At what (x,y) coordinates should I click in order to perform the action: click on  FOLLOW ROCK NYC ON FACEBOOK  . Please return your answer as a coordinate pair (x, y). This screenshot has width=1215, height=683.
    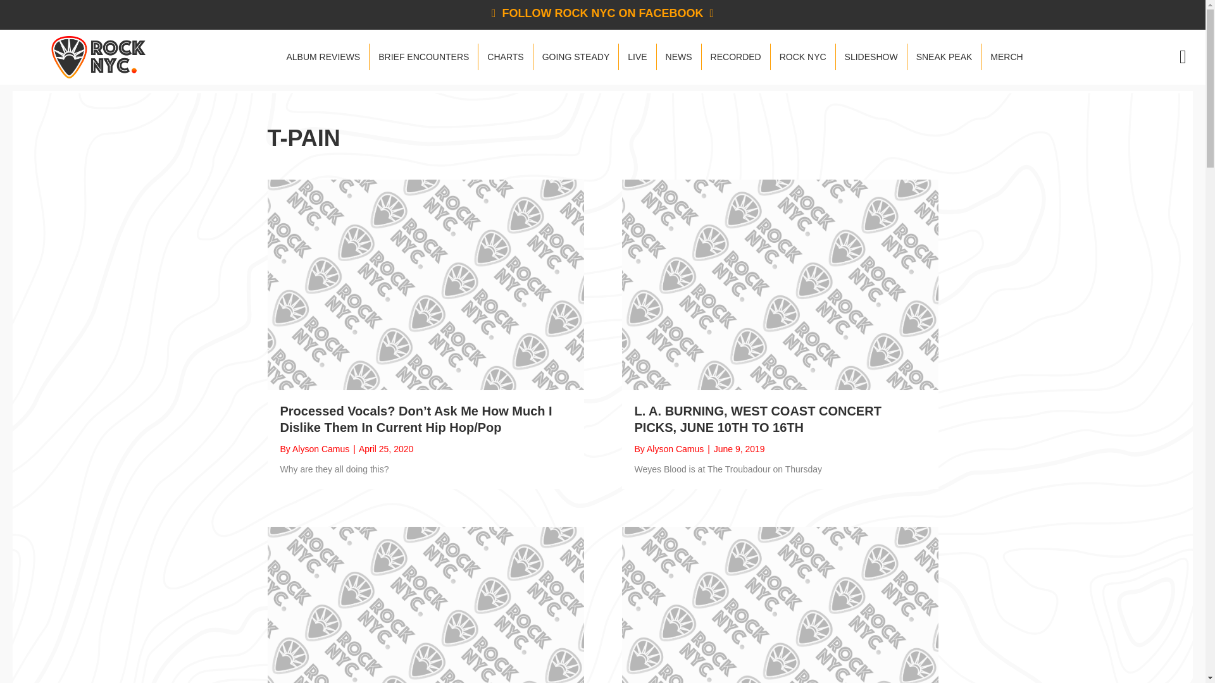
    Looking at the image, I should click on (602, 13).